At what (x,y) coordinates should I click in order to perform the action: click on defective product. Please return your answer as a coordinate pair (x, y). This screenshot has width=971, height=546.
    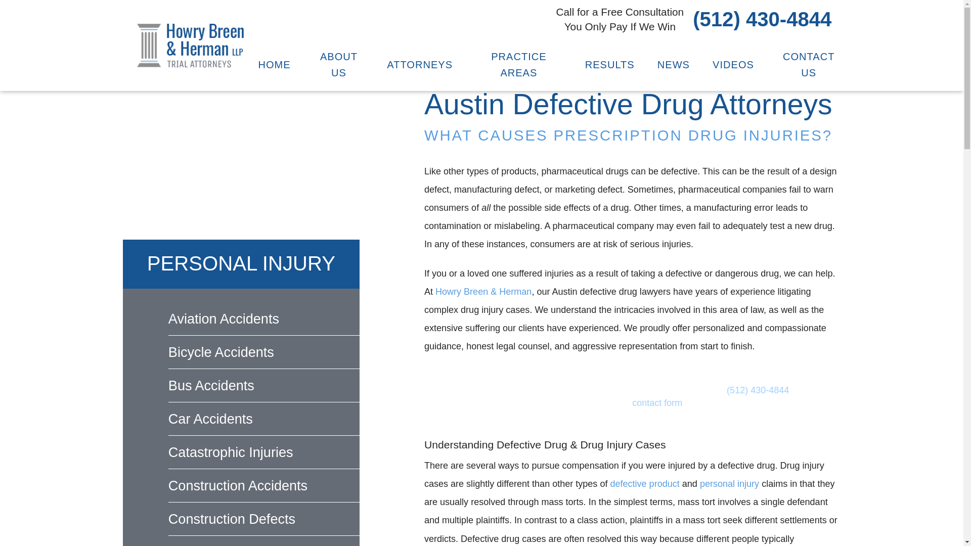
    Looking at the image, I should click on (644, 483).